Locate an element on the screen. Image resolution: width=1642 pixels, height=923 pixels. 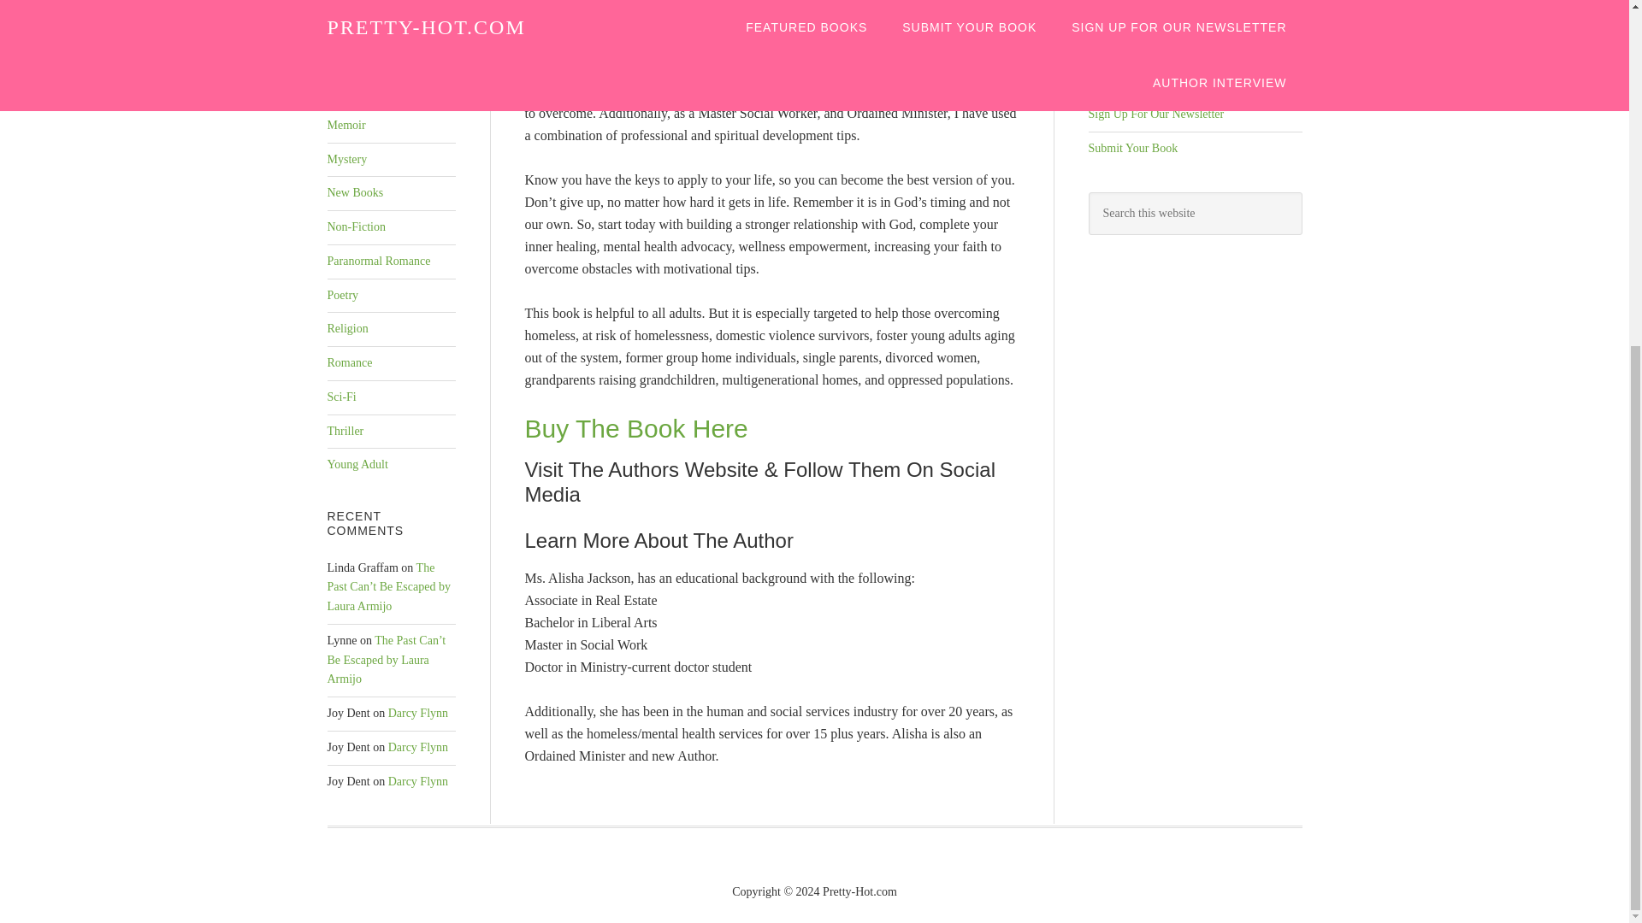
Mystery is located at coordinates (346, 159).